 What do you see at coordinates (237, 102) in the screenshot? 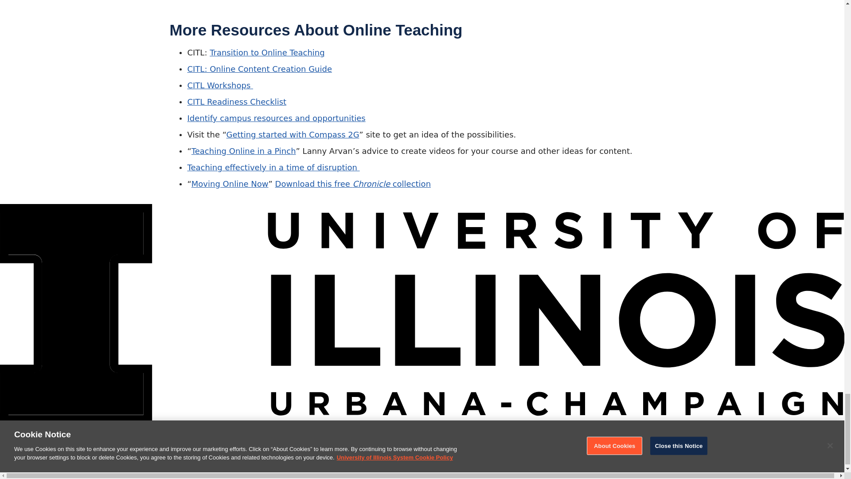
I see `CITL Readiness Checklist` at bounding box center [237, 102].